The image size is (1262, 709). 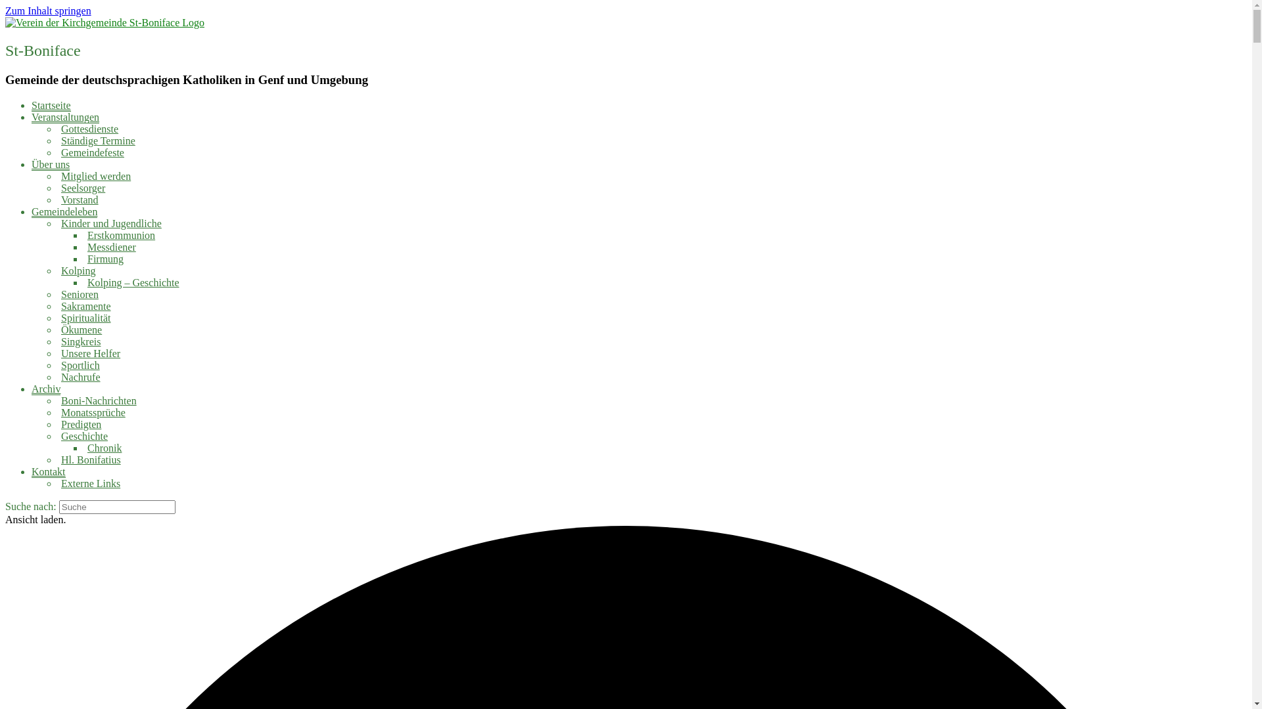 What do you see at coordinates (82, 188) in the screenshot?
I see `Seelsorger` at bounding box center [82, 188].